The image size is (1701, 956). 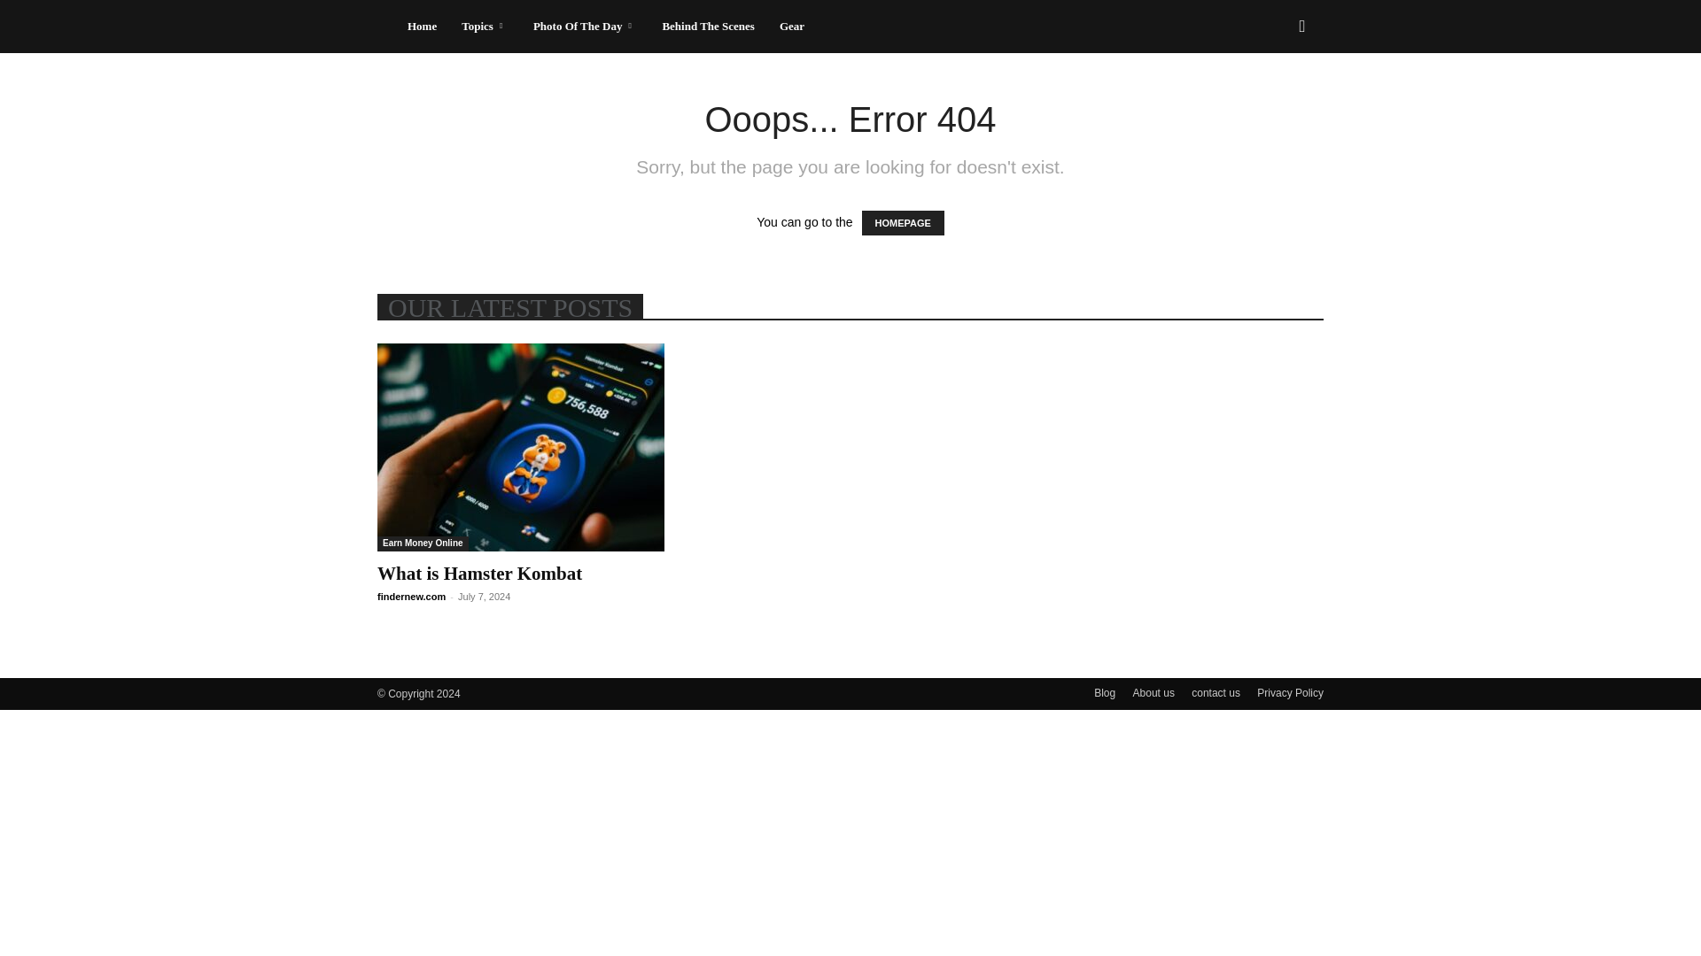 What do you see at coordinates (1153, 692) in the screenshot?
I see `About us` at bounding box center [1153, 692].